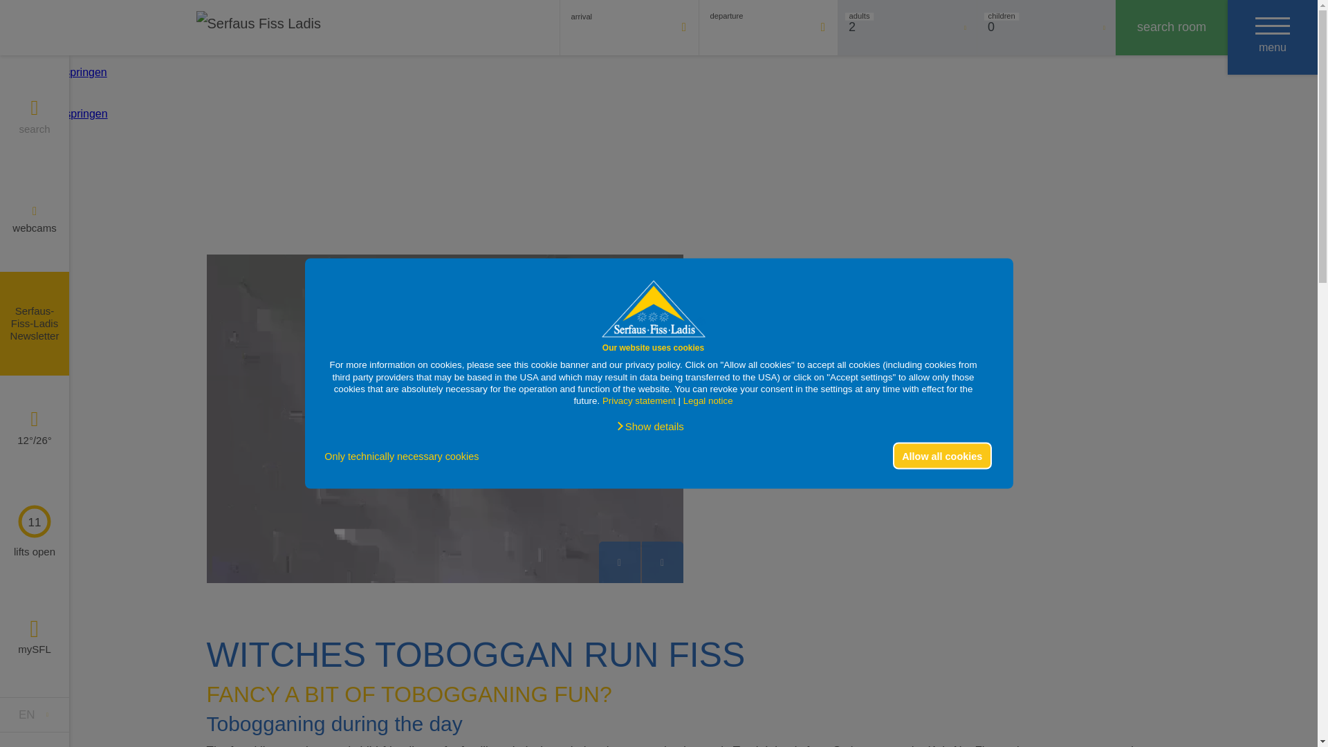  I want to click on Show details, so click(649, 426).